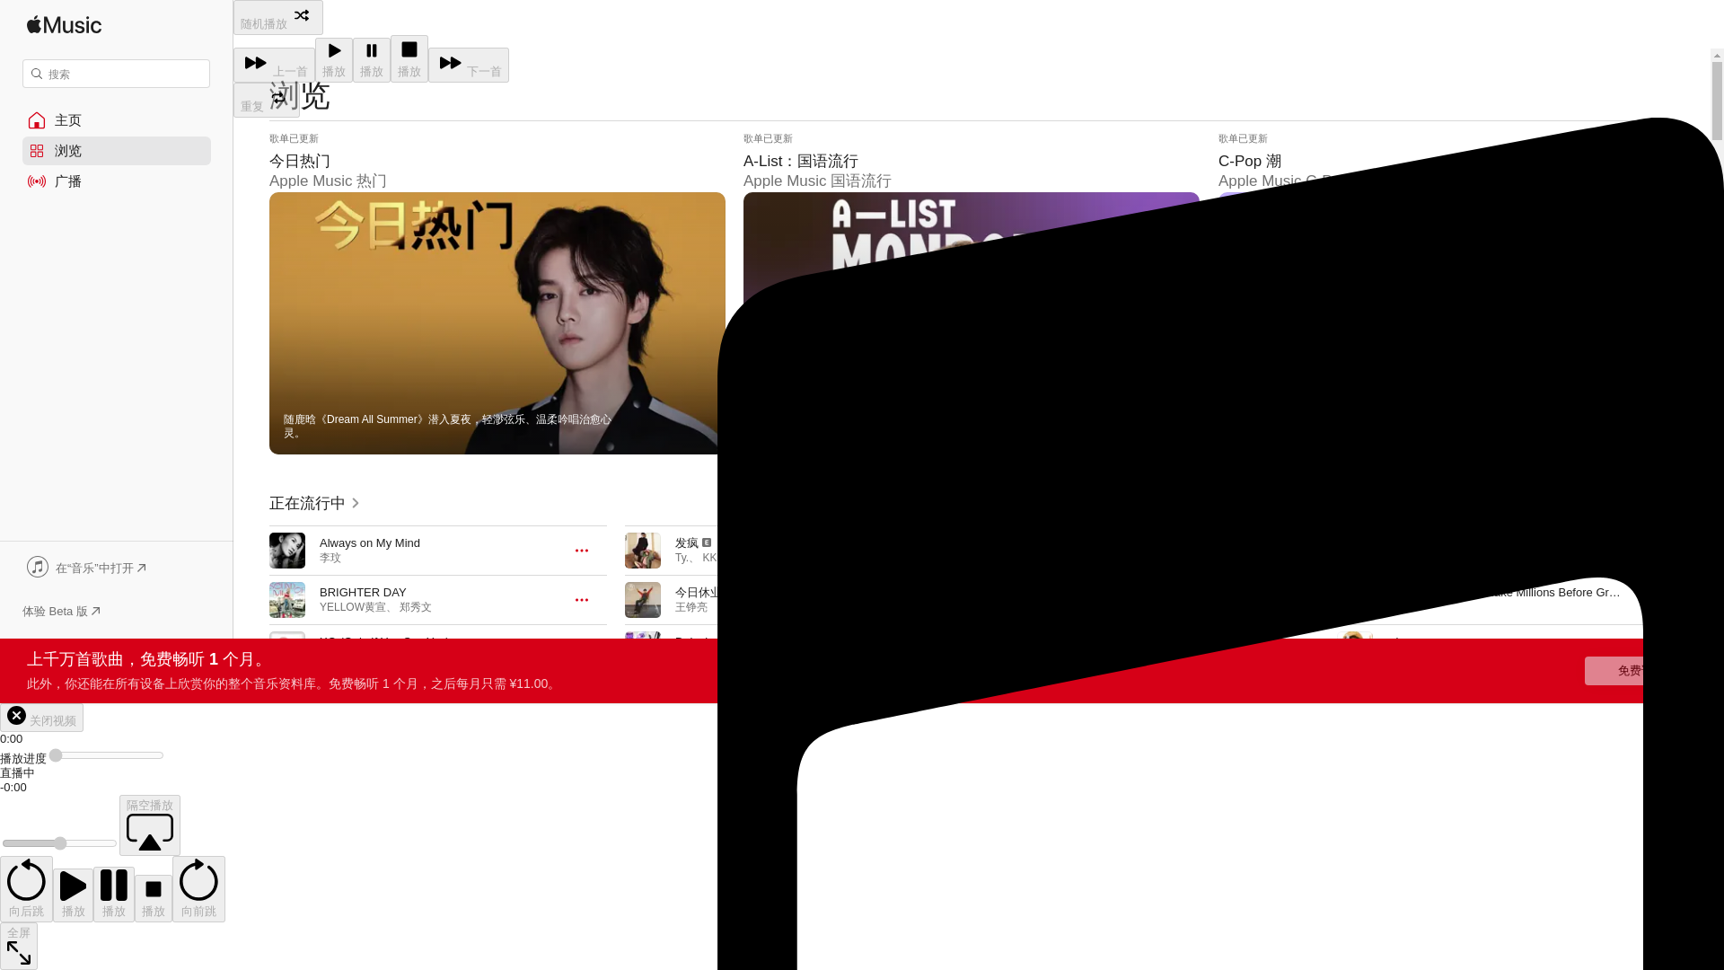 The image size is (1724, 970). Describe the element at coordinates (363, 593) in the screenshot. I see `BRIGHTER DAY` at that location.